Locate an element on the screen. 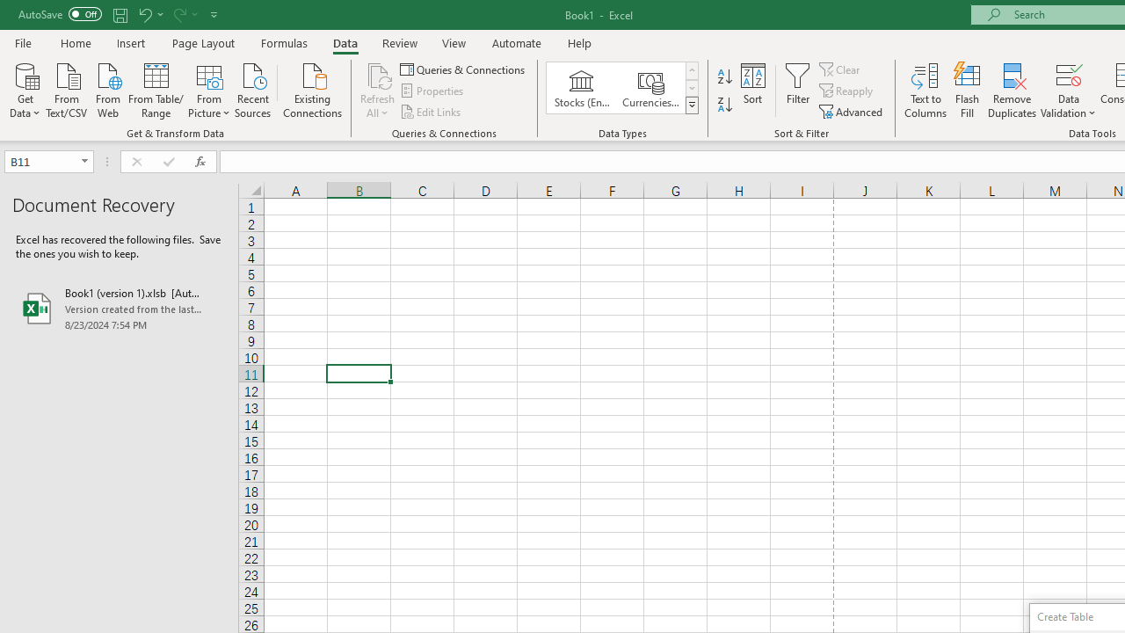 This screenshot has height=633, width=1125. Flash Fill is located at coordinates (968, 90).